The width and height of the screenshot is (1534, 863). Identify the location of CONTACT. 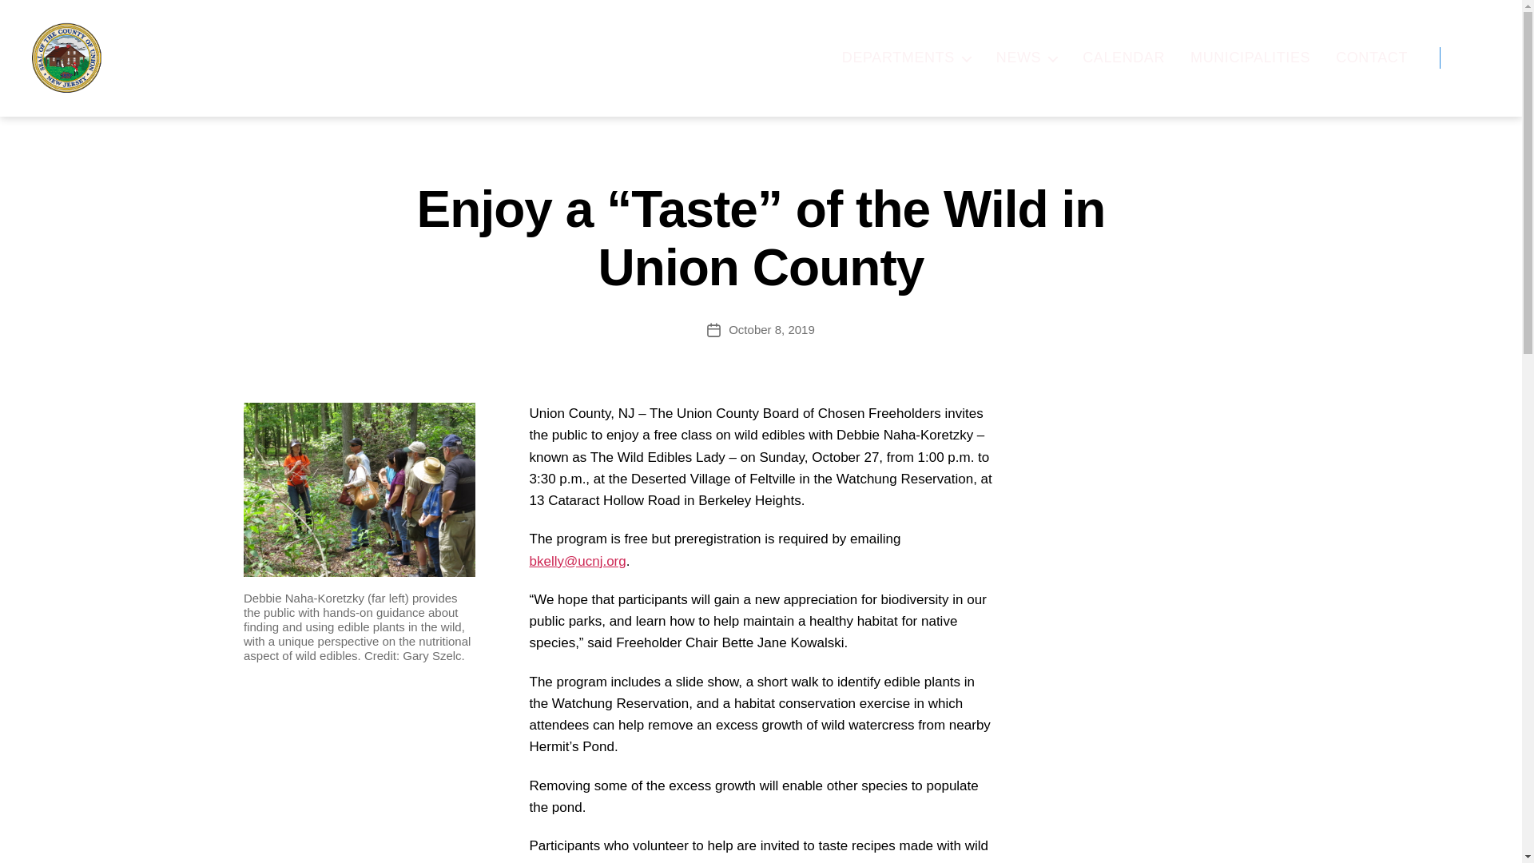
(1372, 58).